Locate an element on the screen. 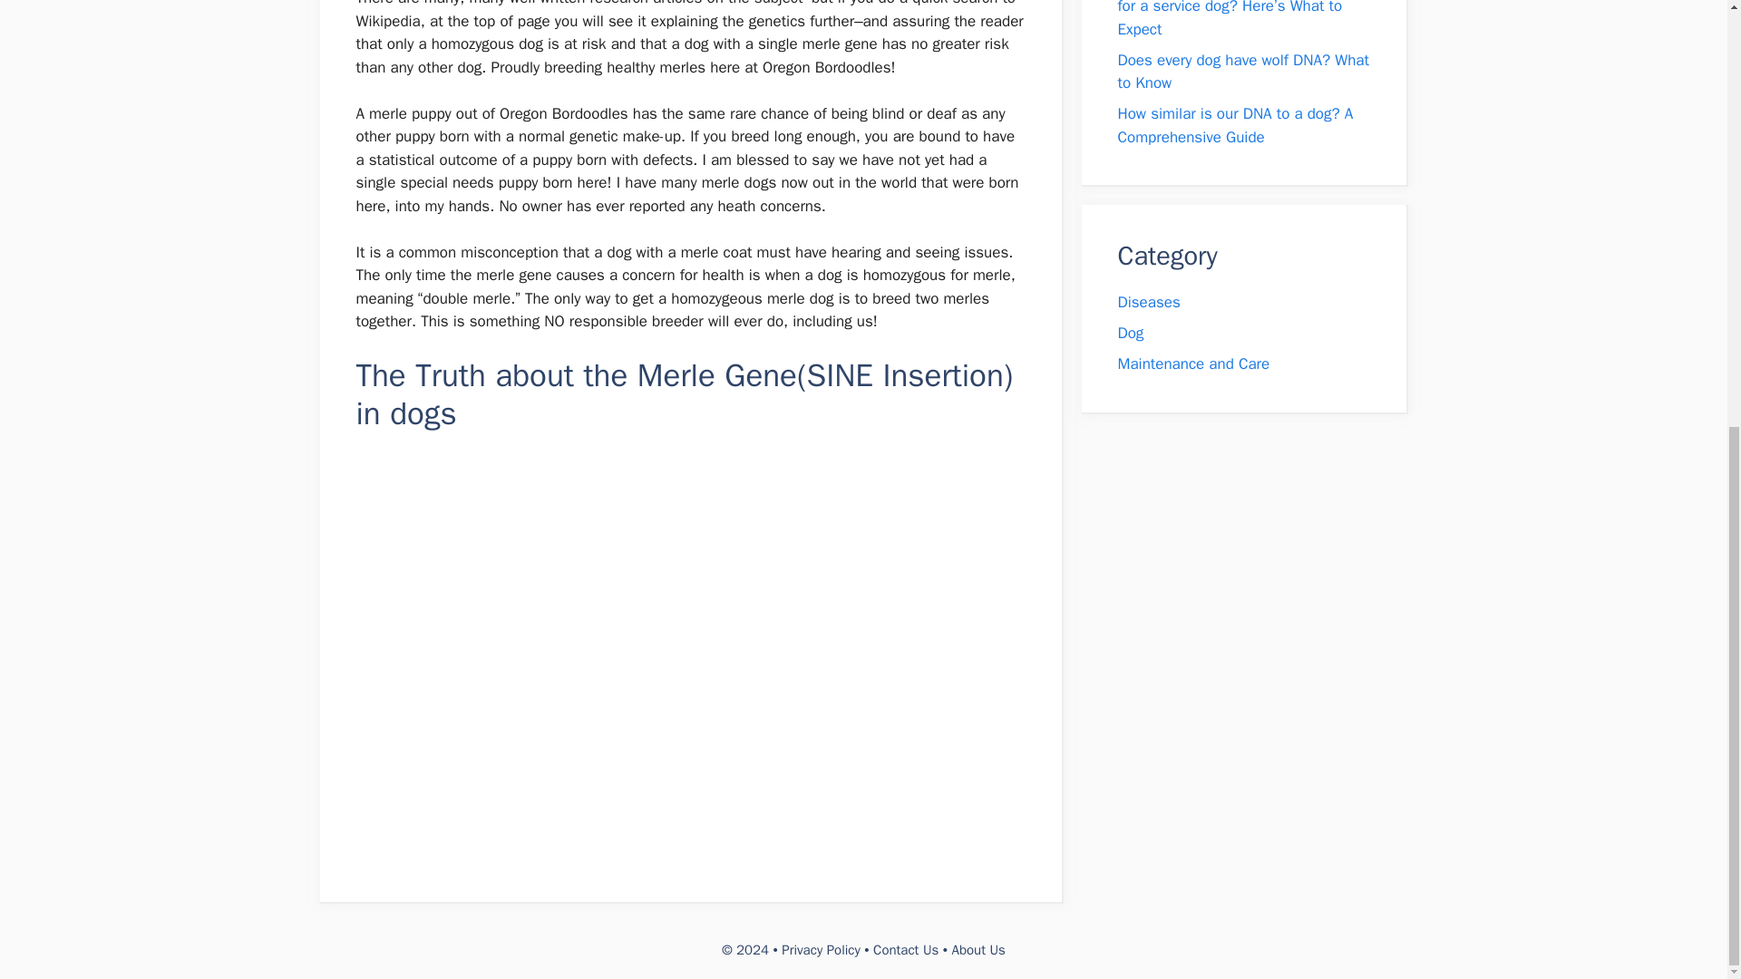 This screenshot has width=1741, height=979. Maintenance and Care is located at coordinates (1193, 363).